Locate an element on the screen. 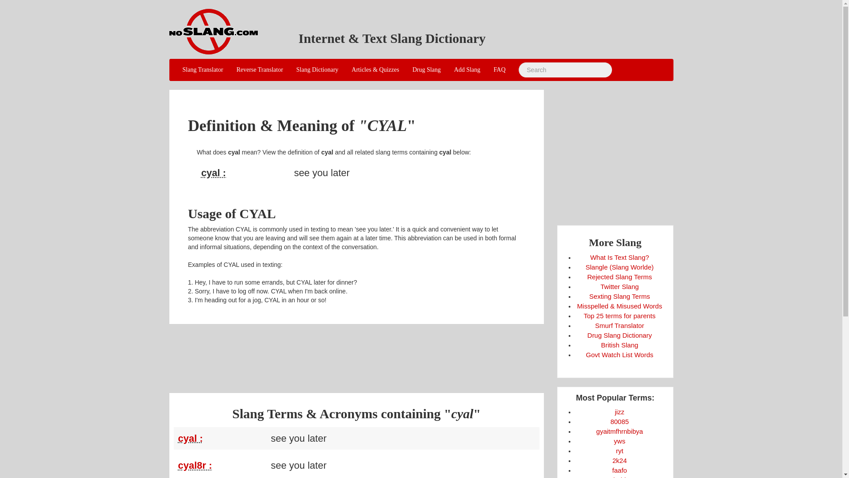  Top 25 terms for parents is located at coordinates (620, 316).